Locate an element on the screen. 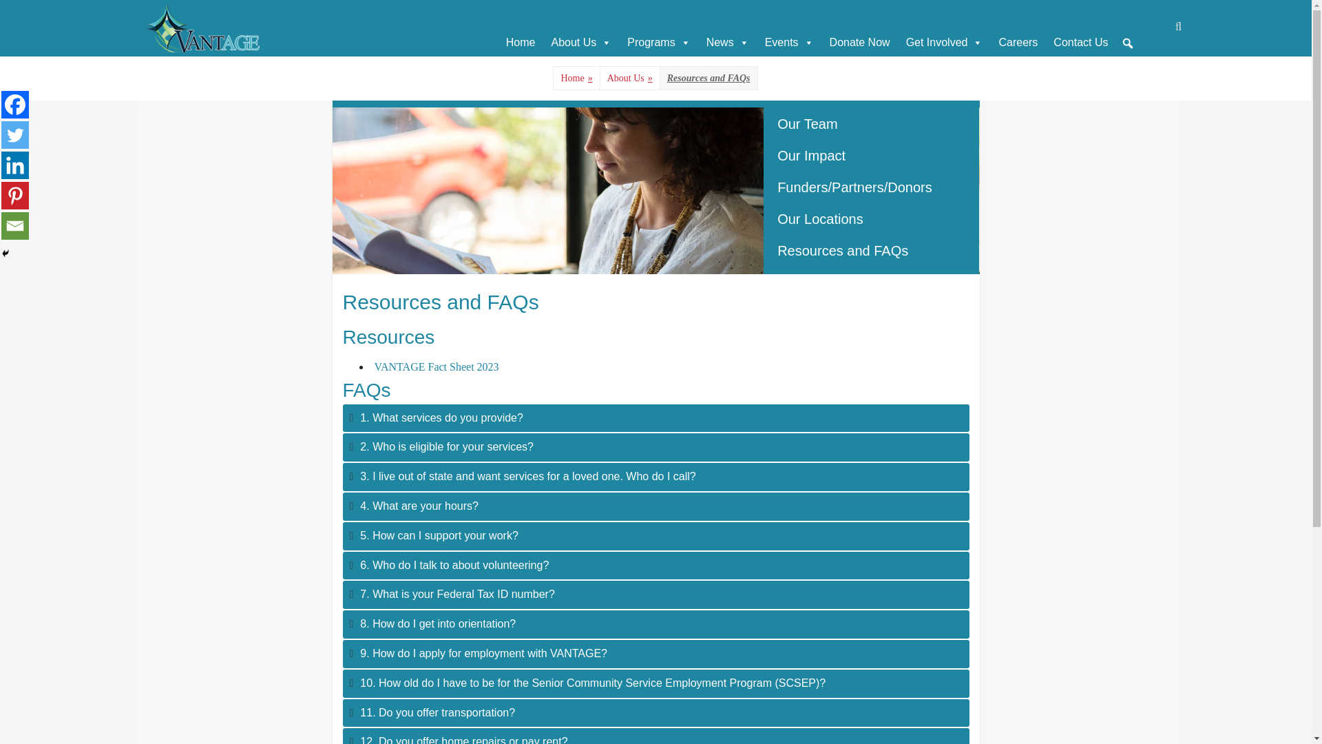 Image resolution: width=1322 pixels, height=744 pixels. Hide is located at coordinates (6, 253).